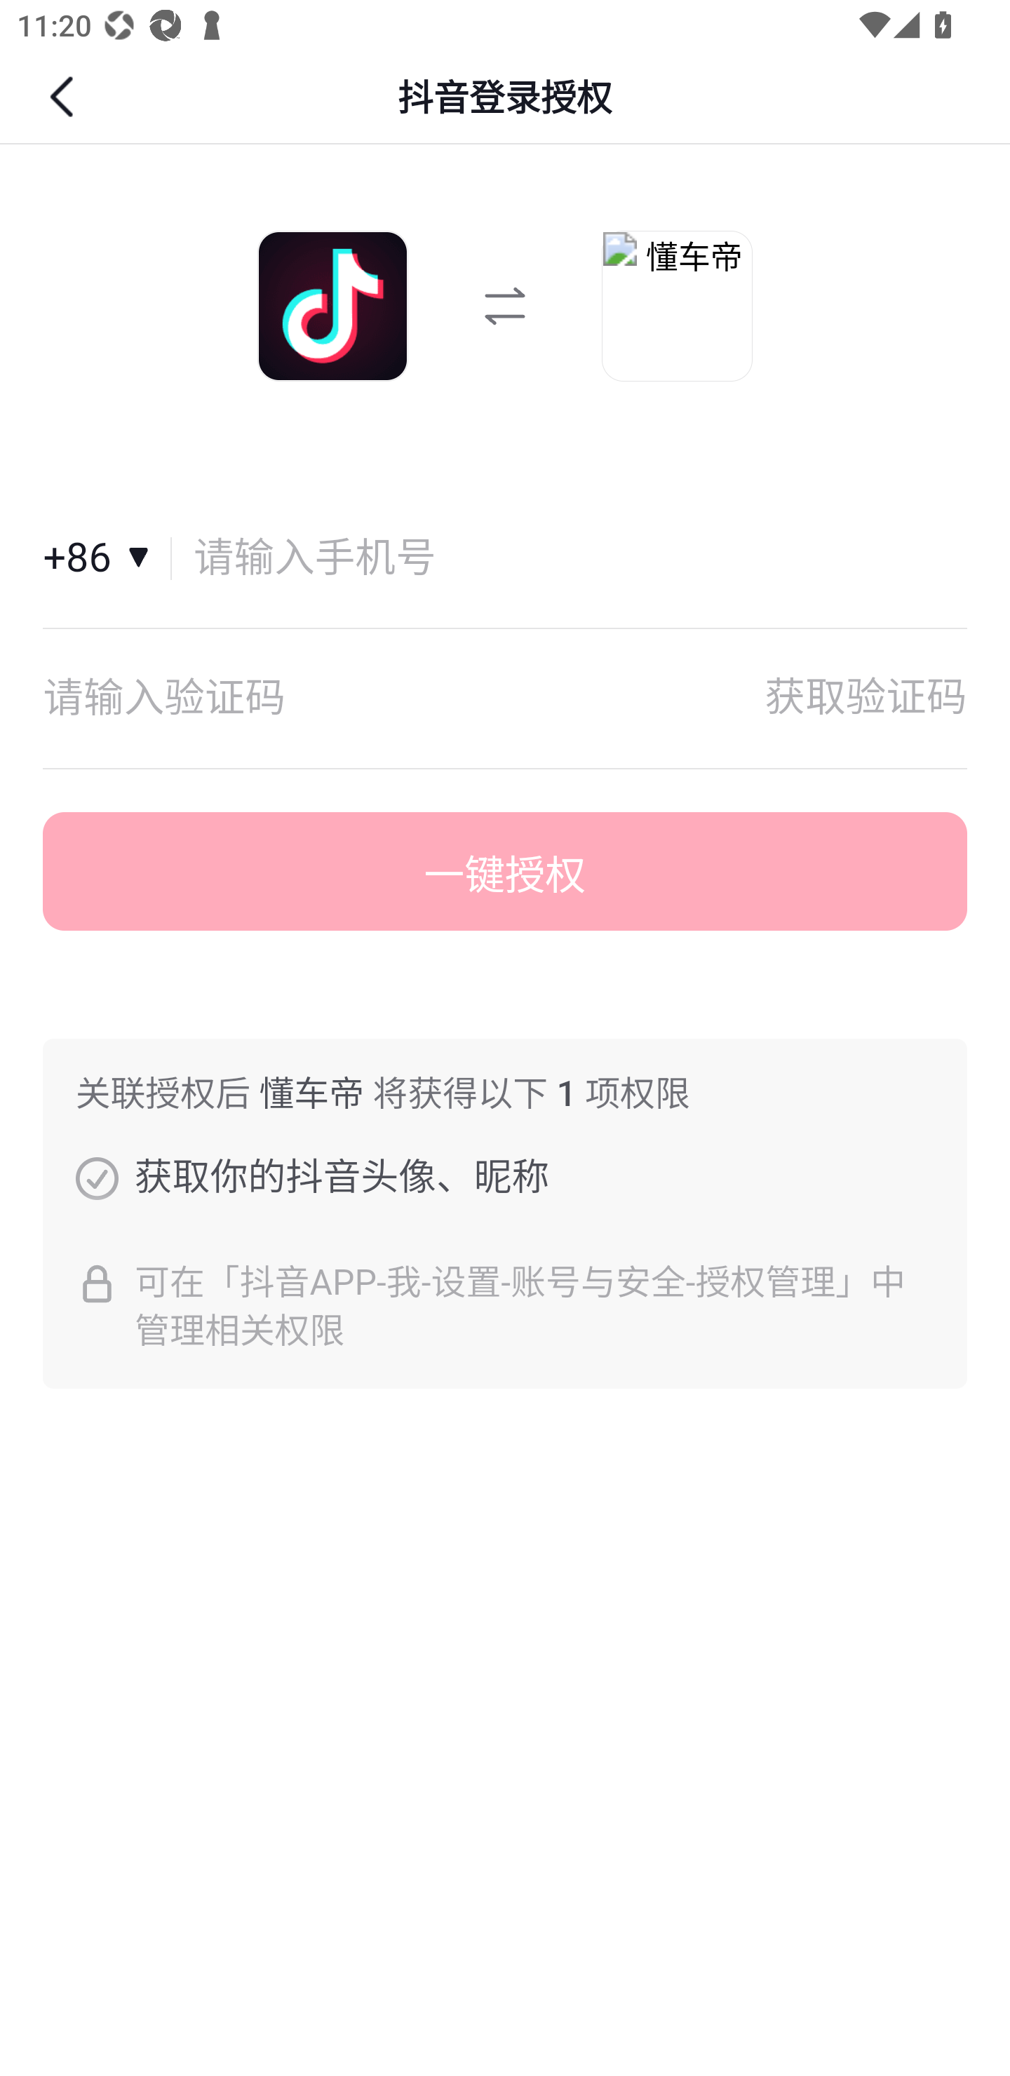  Describe the element at coordinates (65, 97) in the screenshot. I see `返回` at that location.